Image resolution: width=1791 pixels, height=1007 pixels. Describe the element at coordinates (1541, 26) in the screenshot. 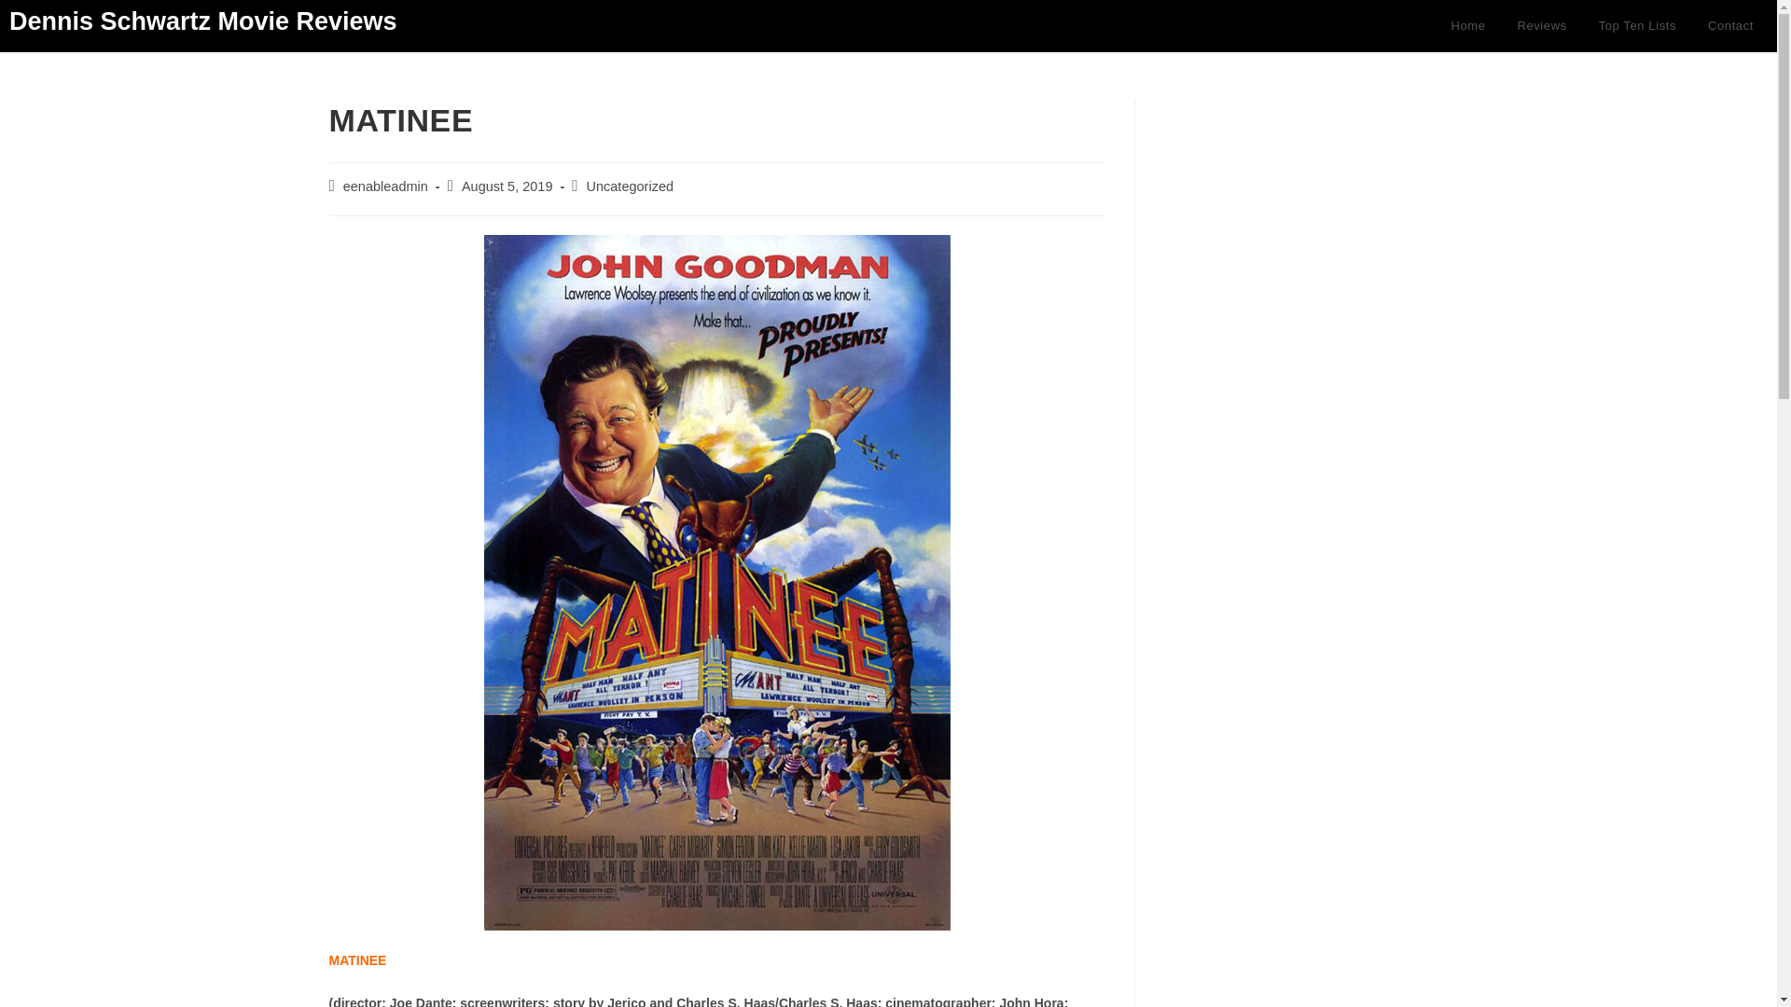

I see `Reviews` at that location.